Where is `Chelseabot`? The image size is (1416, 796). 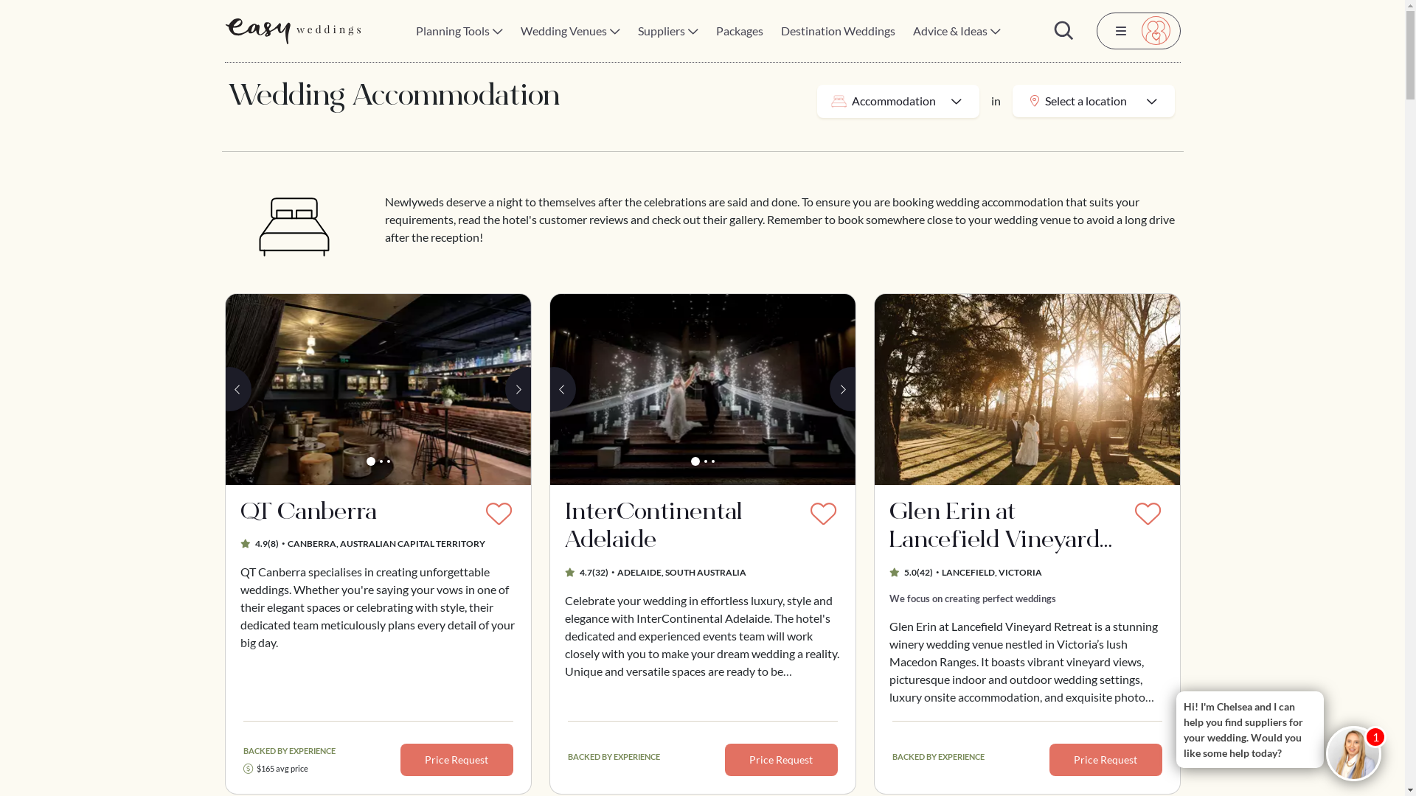 Chelseabot is located at coordinates (1354, 753).